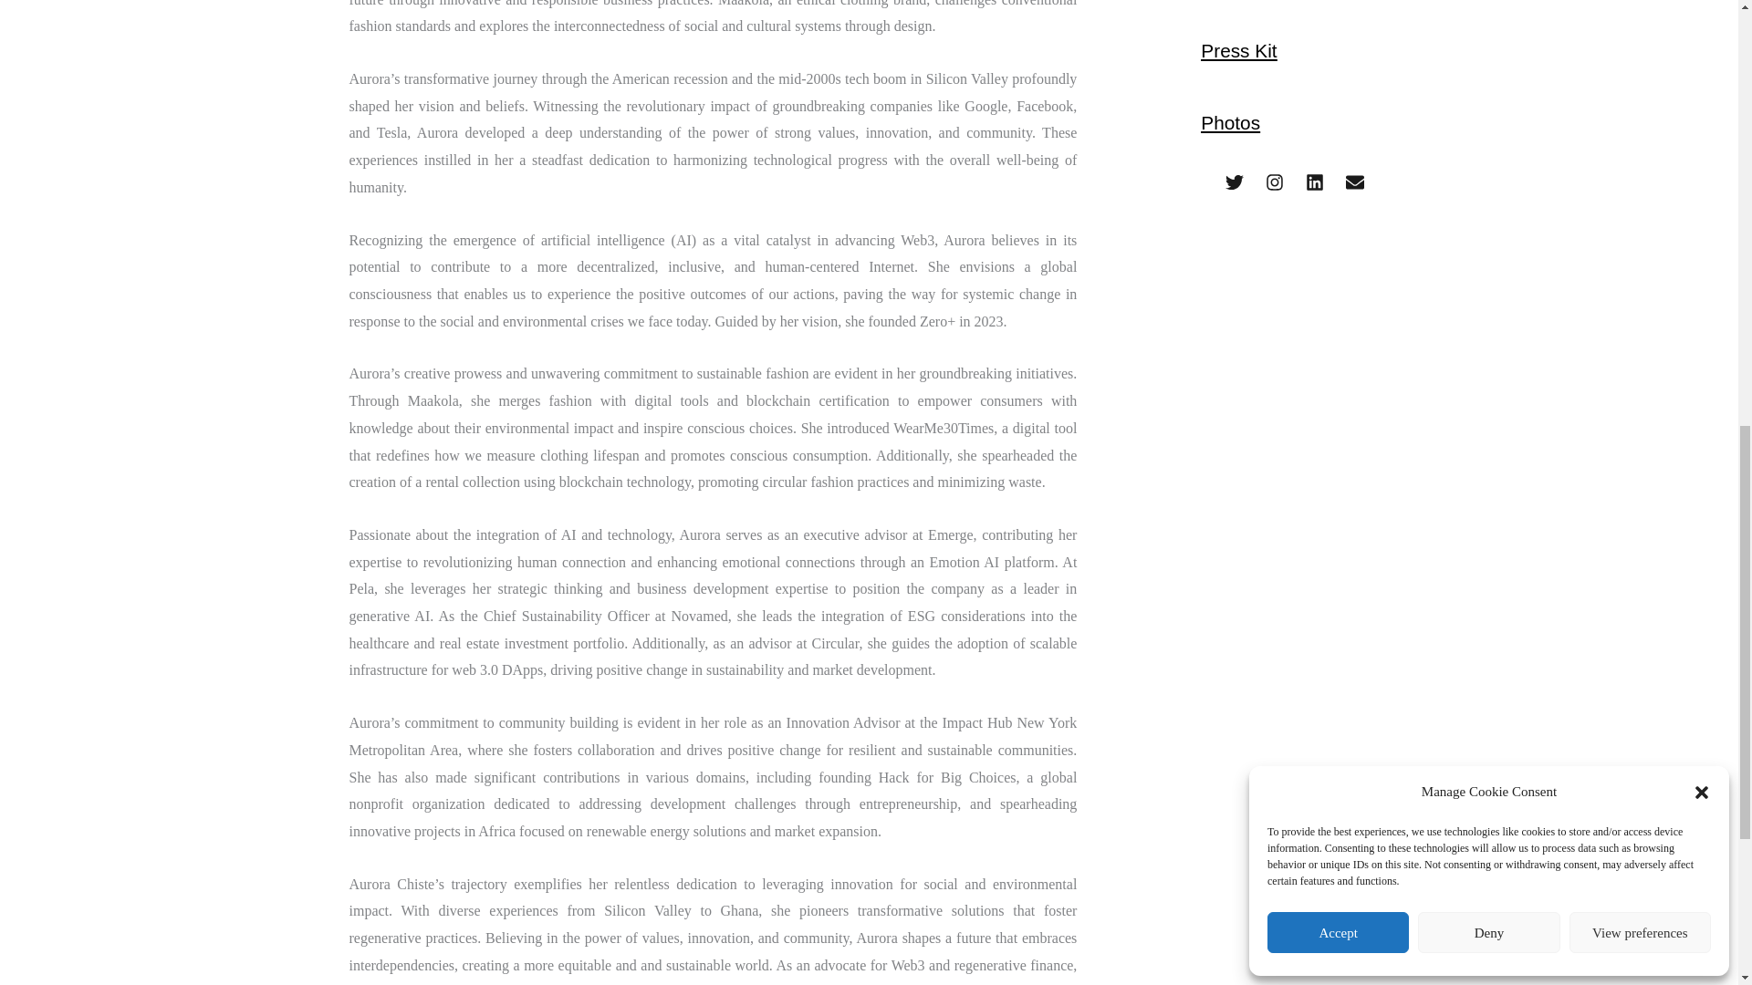 This screenshot has height=985, width=1752. I want to click on Instagram, so click(1274, 182).